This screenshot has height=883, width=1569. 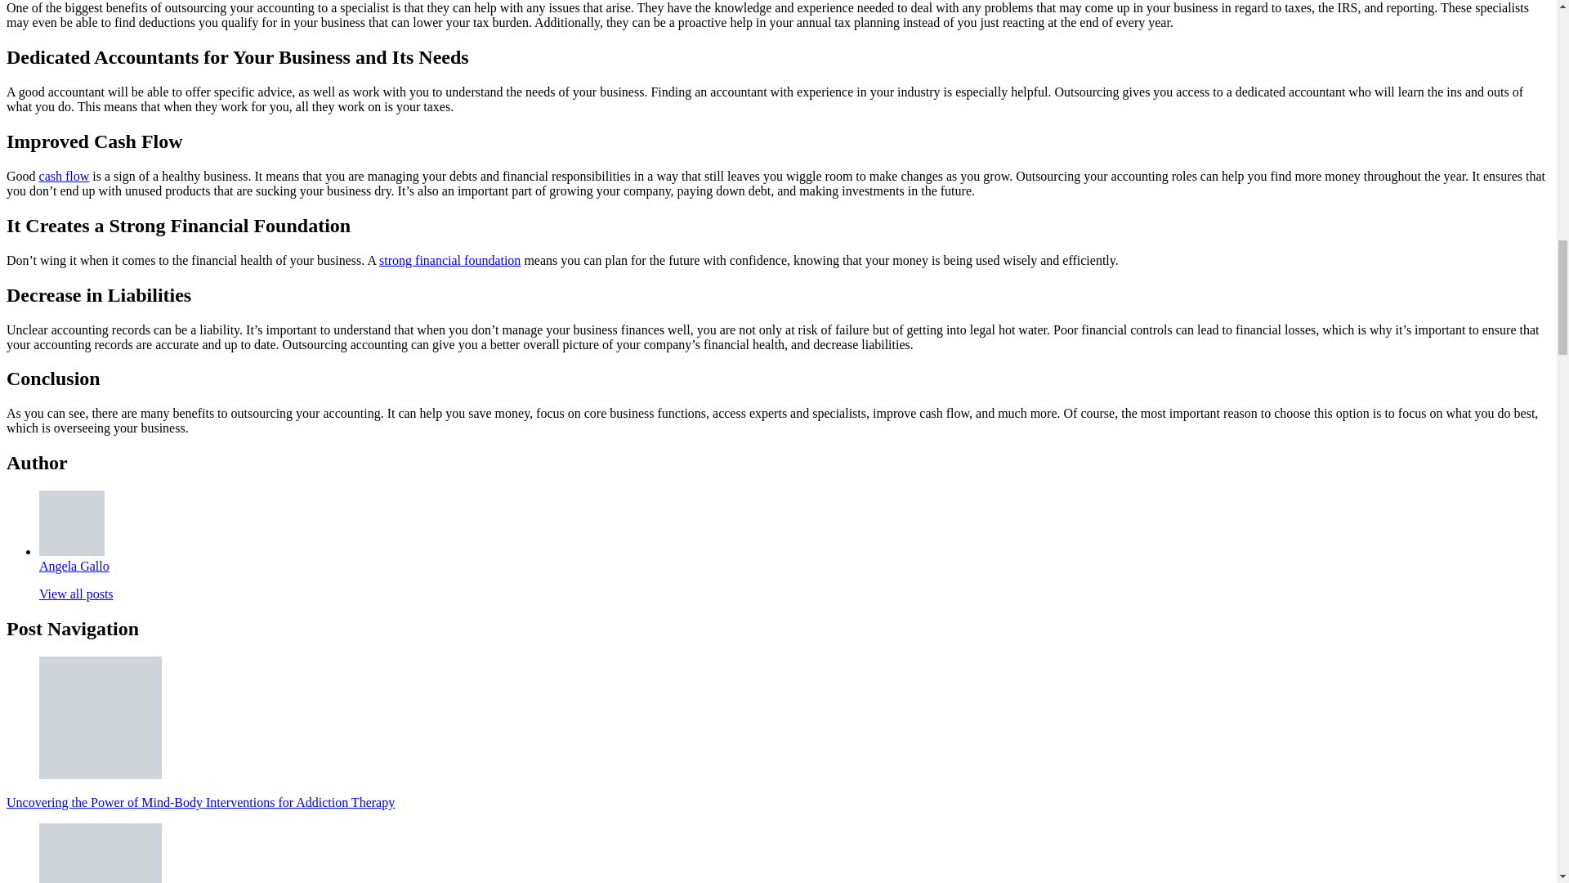 What do you see at coordinates (76, 594) in the screenshot?
I see `View all posts` at bounding box center [76, 594].